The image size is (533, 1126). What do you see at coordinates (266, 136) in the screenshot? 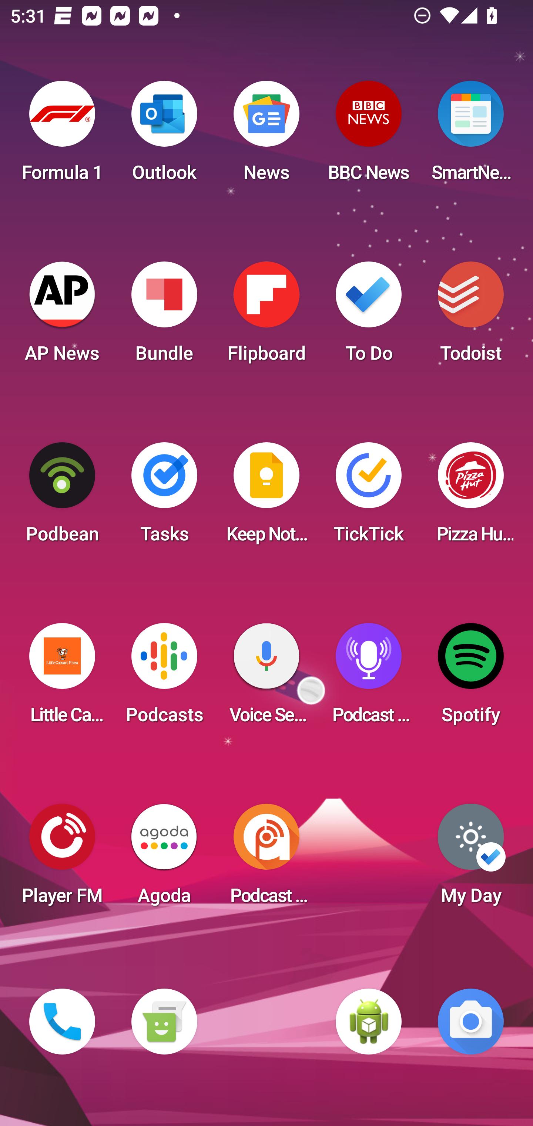
I see `News` at bounding box center [266, 136].